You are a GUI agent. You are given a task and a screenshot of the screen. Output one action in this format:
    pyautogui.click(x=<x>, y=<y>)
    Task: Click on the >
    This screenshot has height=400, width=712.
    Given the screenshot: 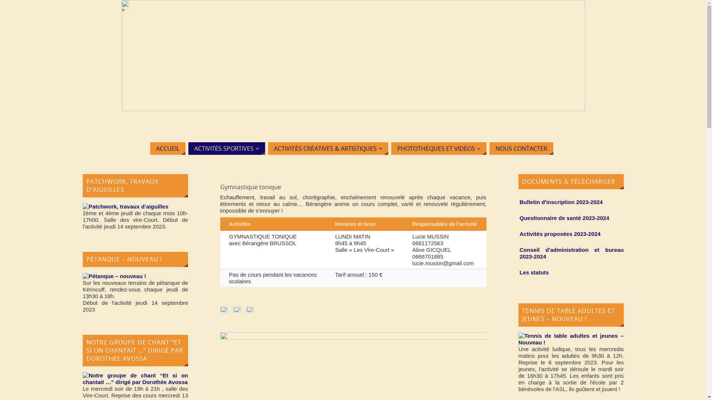 What is the action you would take?
    pyautogui.click(x=123, y=10)
    